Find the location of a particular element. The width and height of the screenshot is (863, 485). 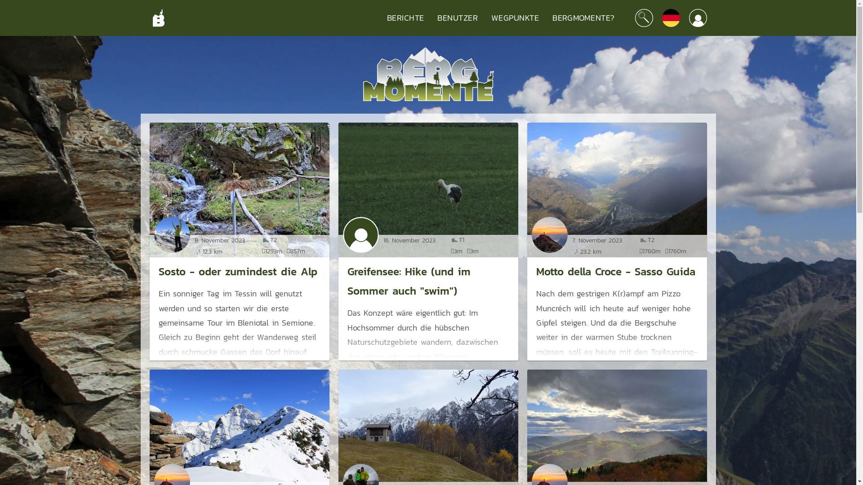

Distanz is located at coordinates (198, 252).